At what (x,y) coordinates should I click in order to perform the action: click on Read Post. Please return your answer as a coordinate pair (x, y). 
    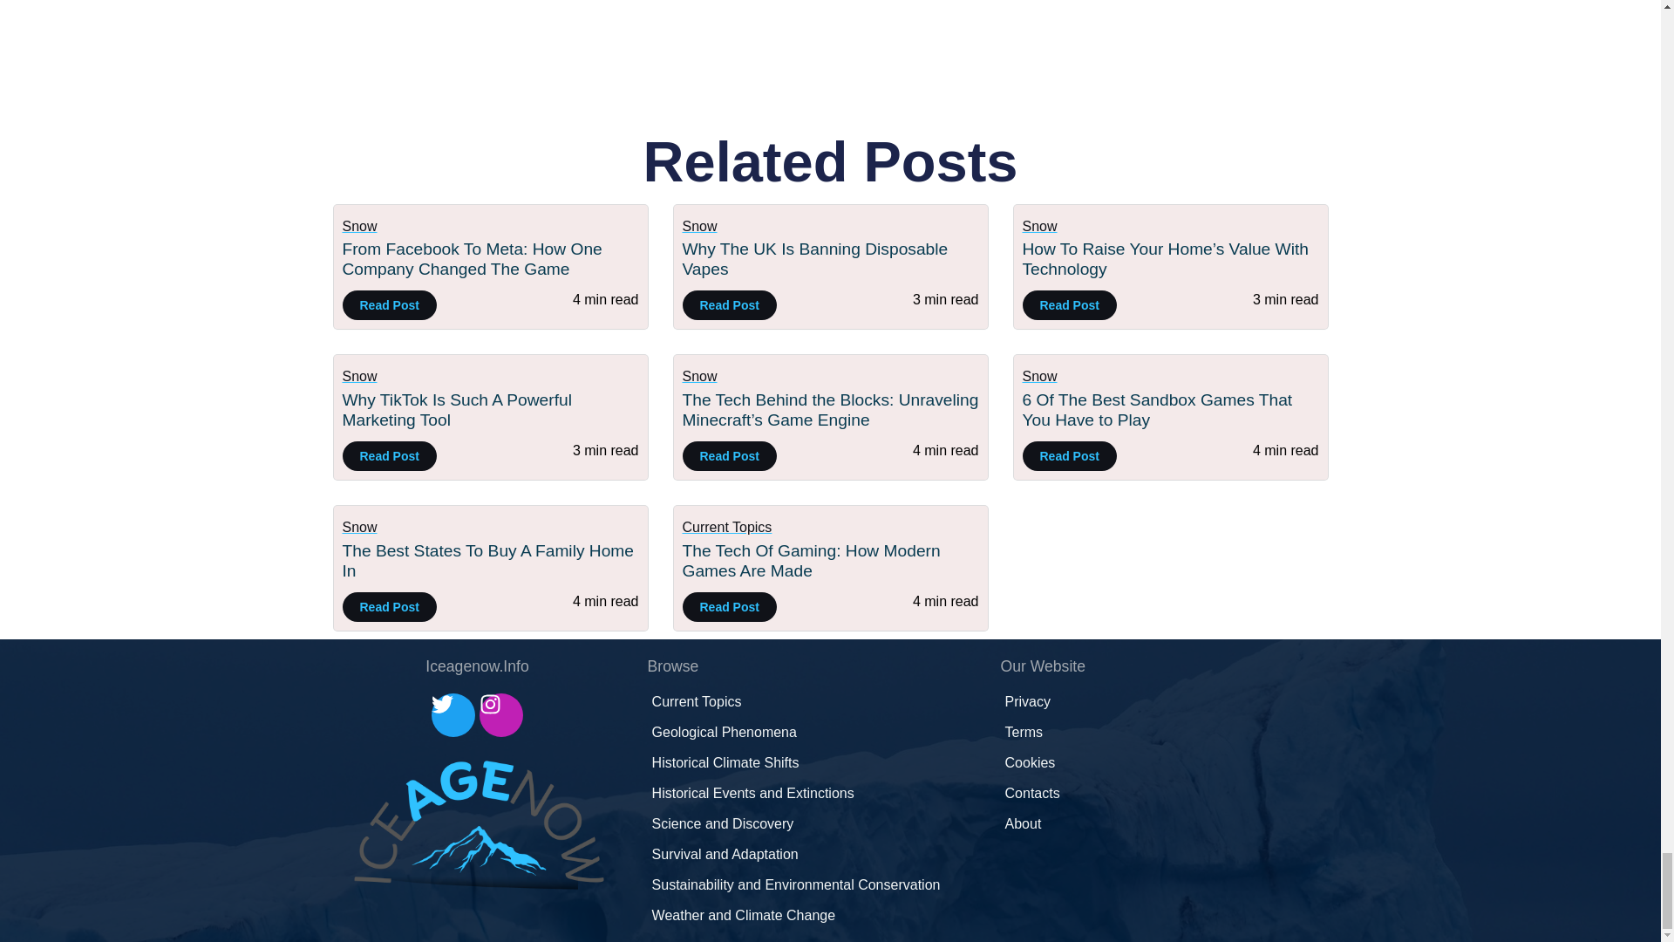
    Looking at the image, I should click on (729, 305).